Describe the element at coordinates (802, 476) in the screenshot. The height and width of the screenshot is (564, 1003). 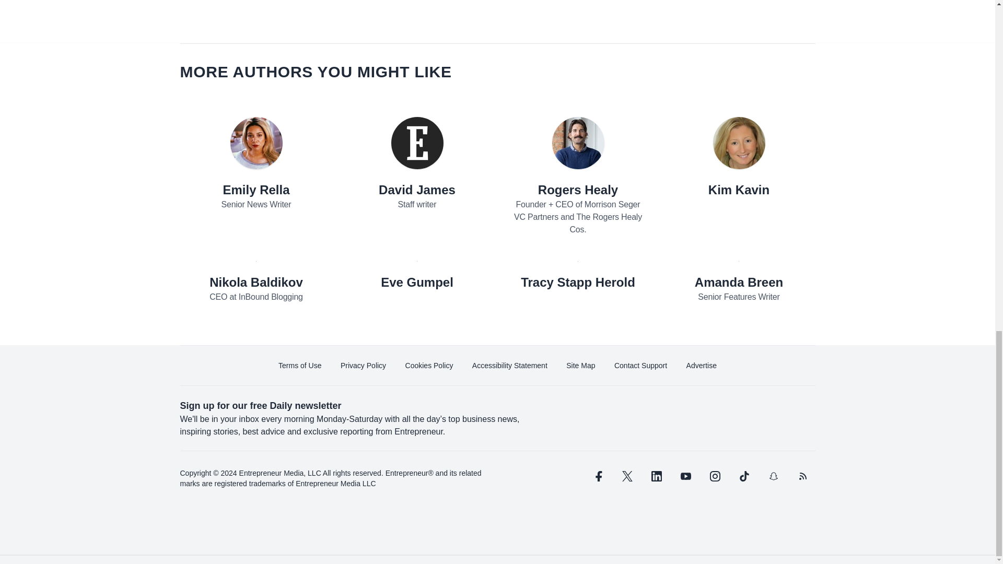
I see `rss` at that location.